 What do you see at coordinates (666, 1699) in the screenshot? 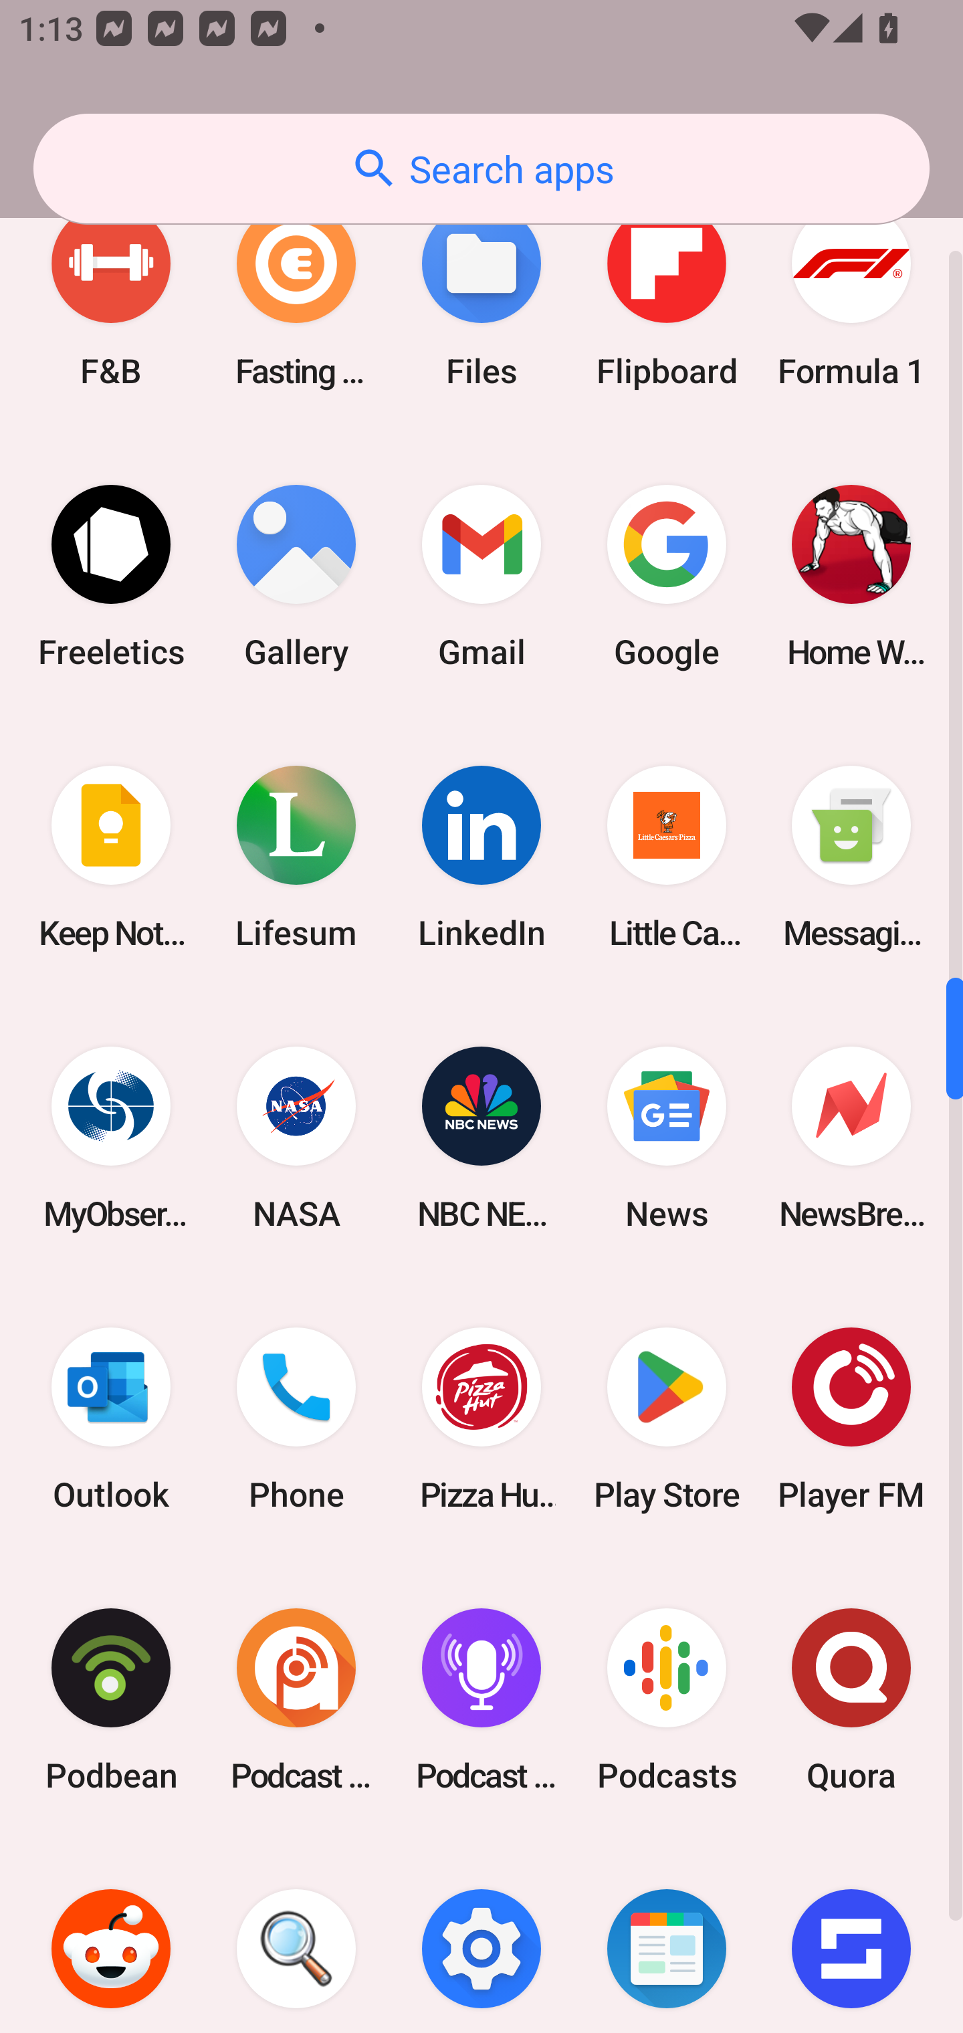
I see `Podcasts` at bounding box center [666, 1699].